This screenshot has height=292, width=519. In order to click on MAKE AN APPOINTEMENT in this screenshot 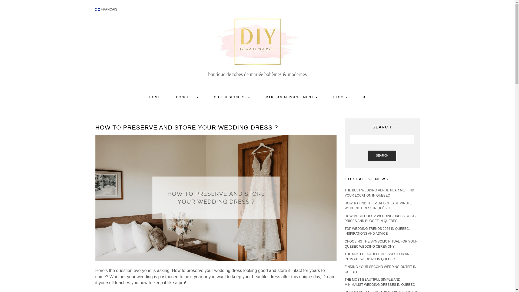, I will do `click(291, 97)`.